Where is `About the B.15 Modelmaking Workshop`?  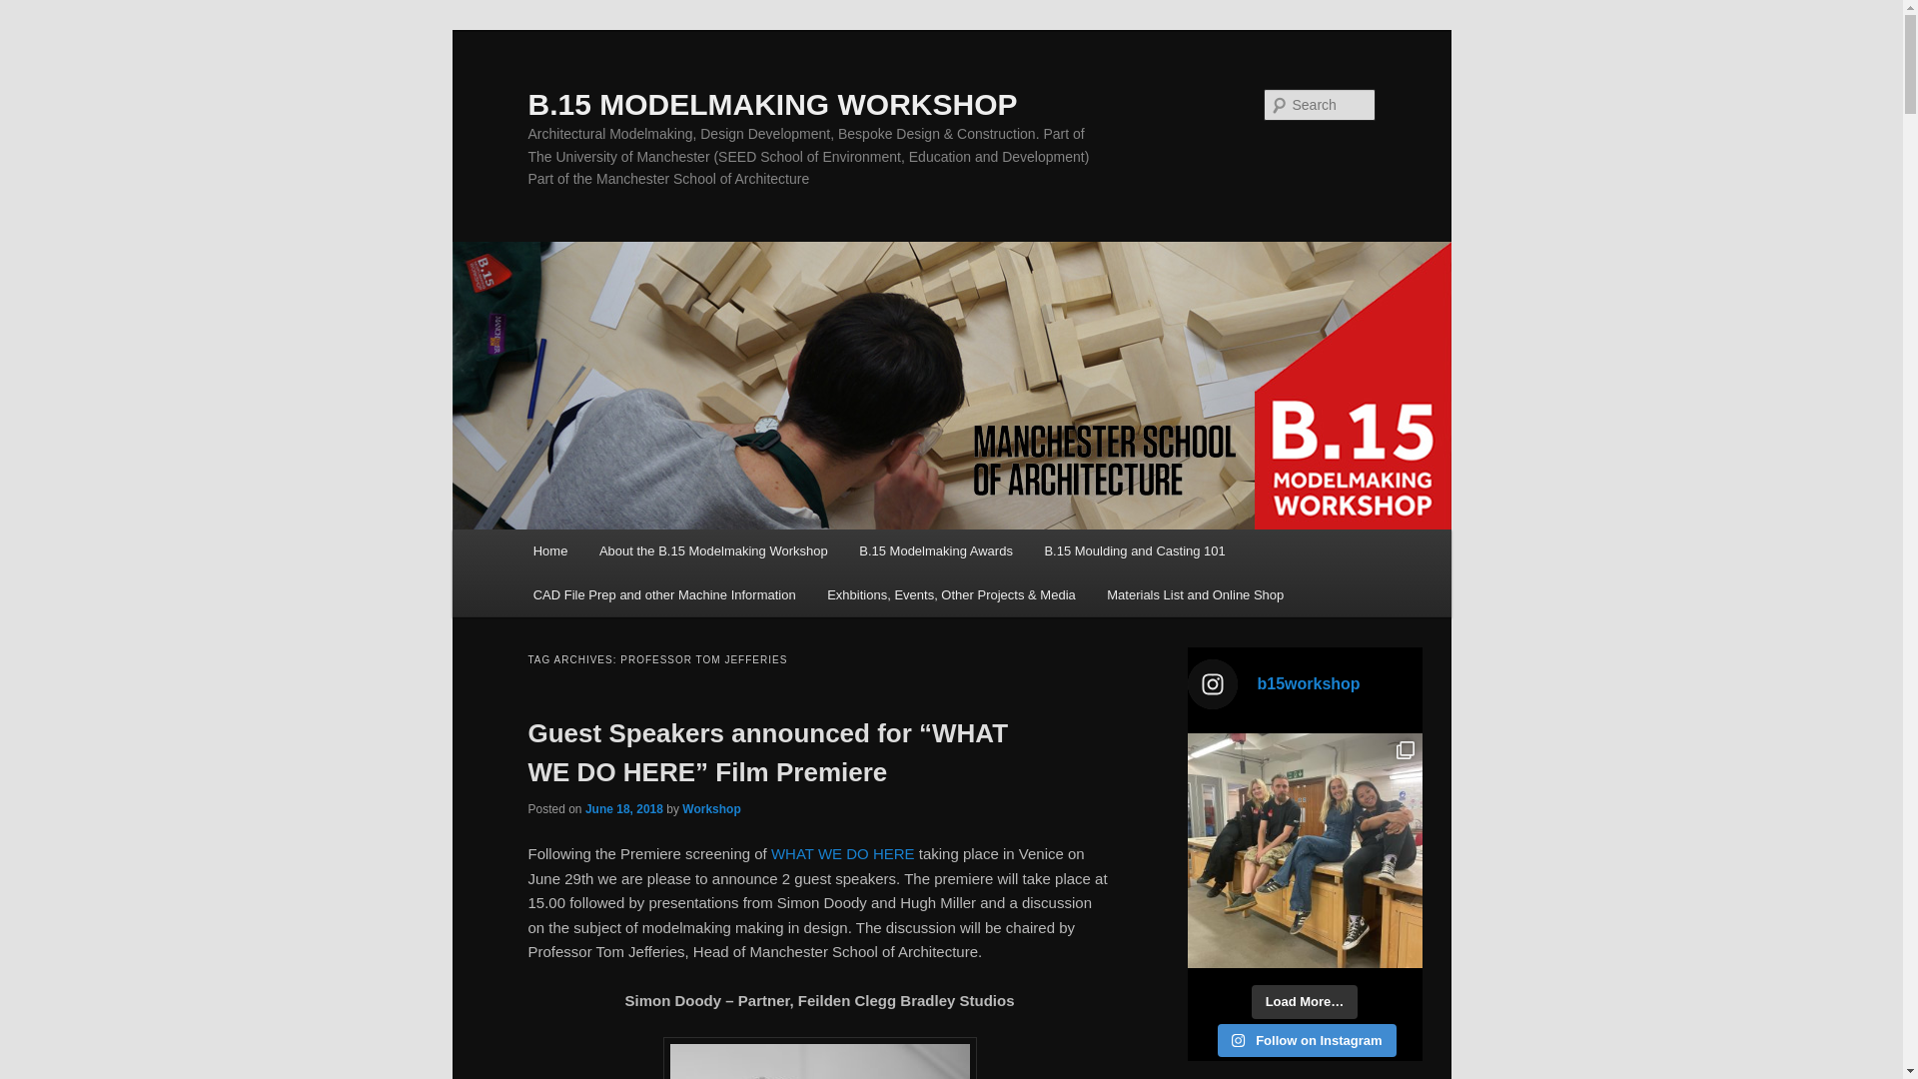
About the B.15 Modelmaking Workshop is located at coordinates (713, 551).